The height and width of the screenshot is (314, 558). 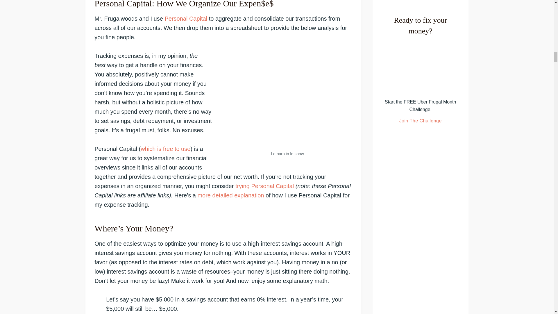 I want to click on Personal Capital, so click(x=165, y=149).